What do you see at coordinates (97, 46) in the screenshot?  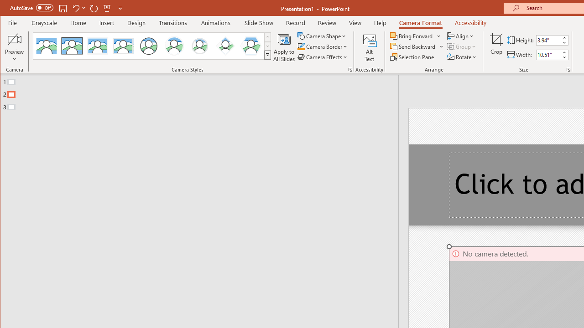 I see `Center Shadow Rectangle` at bounding box center [97, 46].